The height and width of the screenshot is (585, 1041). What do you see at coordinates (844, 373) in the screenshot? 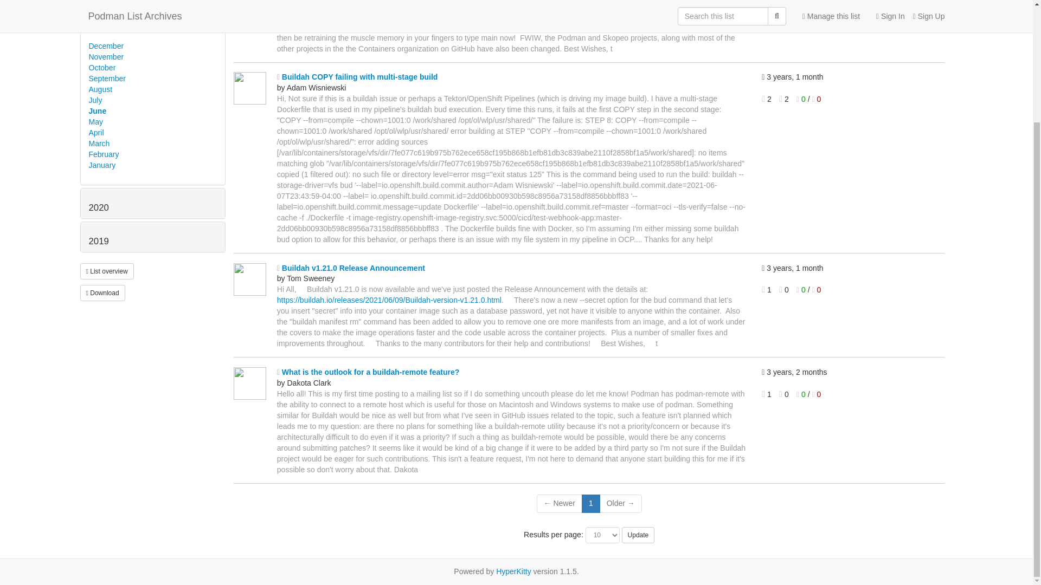
I see `Tuesday, 1 June 2021 17:19:53` at bounding box center [844, 373].